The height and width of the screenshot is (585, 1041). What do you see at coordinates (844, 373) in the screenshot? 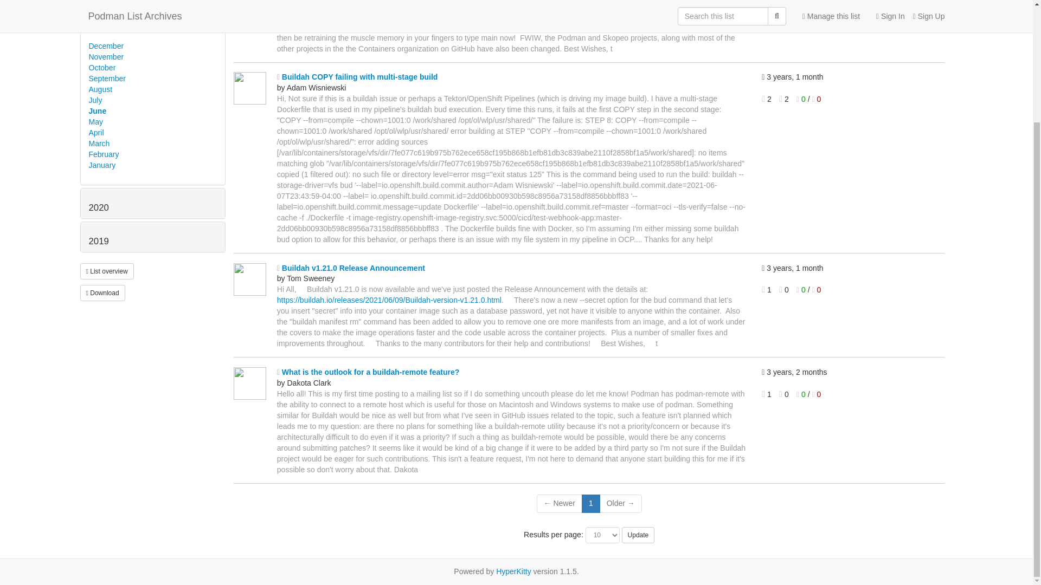
I see `Tuesday, 1 June 2021 17:19:53` at bounding box center [844, 373].